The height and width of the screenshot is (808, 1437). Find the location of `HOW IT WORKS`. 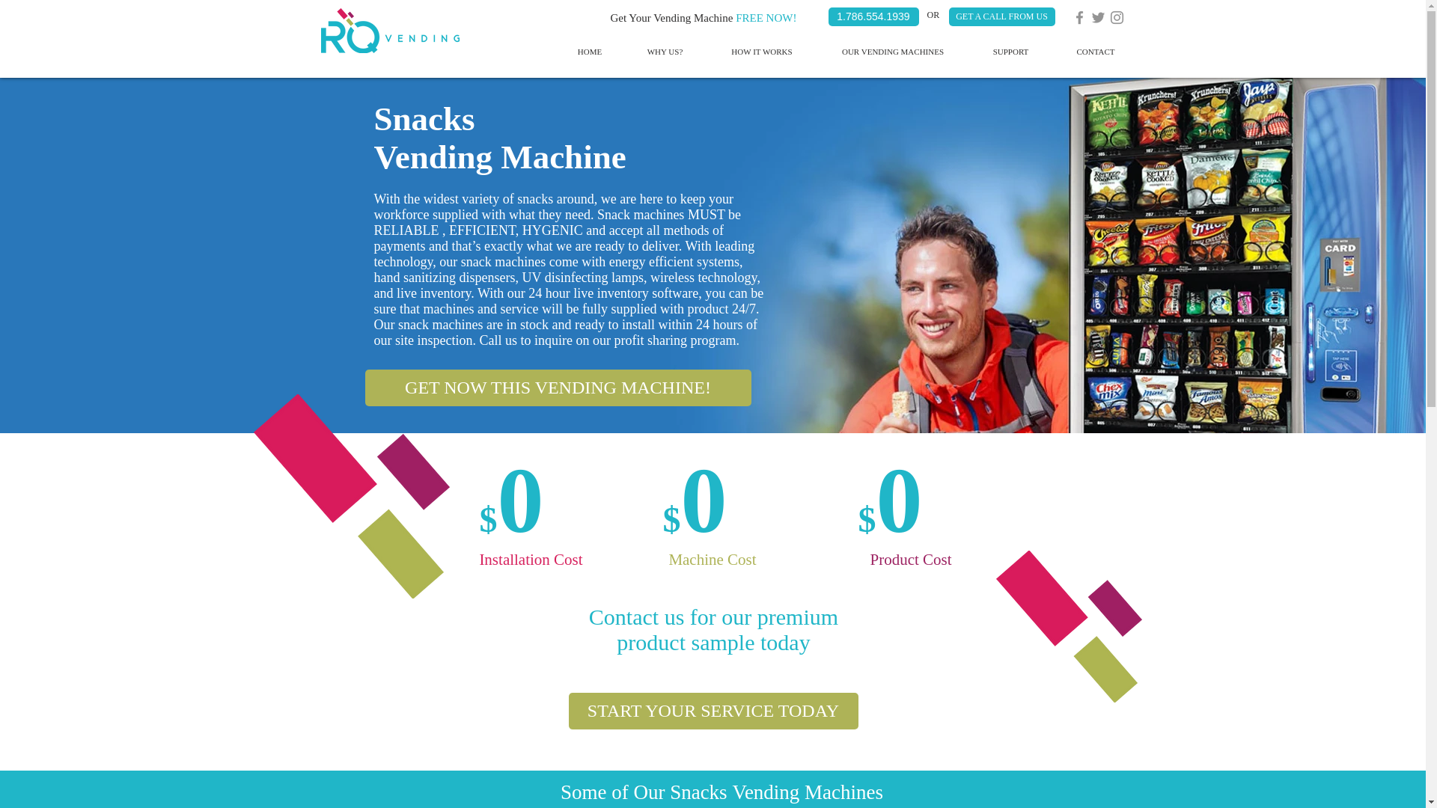

HOW IT WORKS is located at coordinates (762, 51).